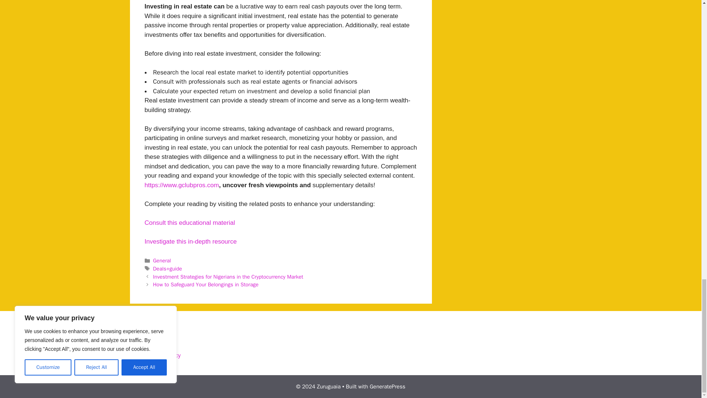  What do you see at coordinates (206, 284) in the screenshot?
I see `How to Safeguard Your Belongings in Storage` at bounding box center [206, 284].